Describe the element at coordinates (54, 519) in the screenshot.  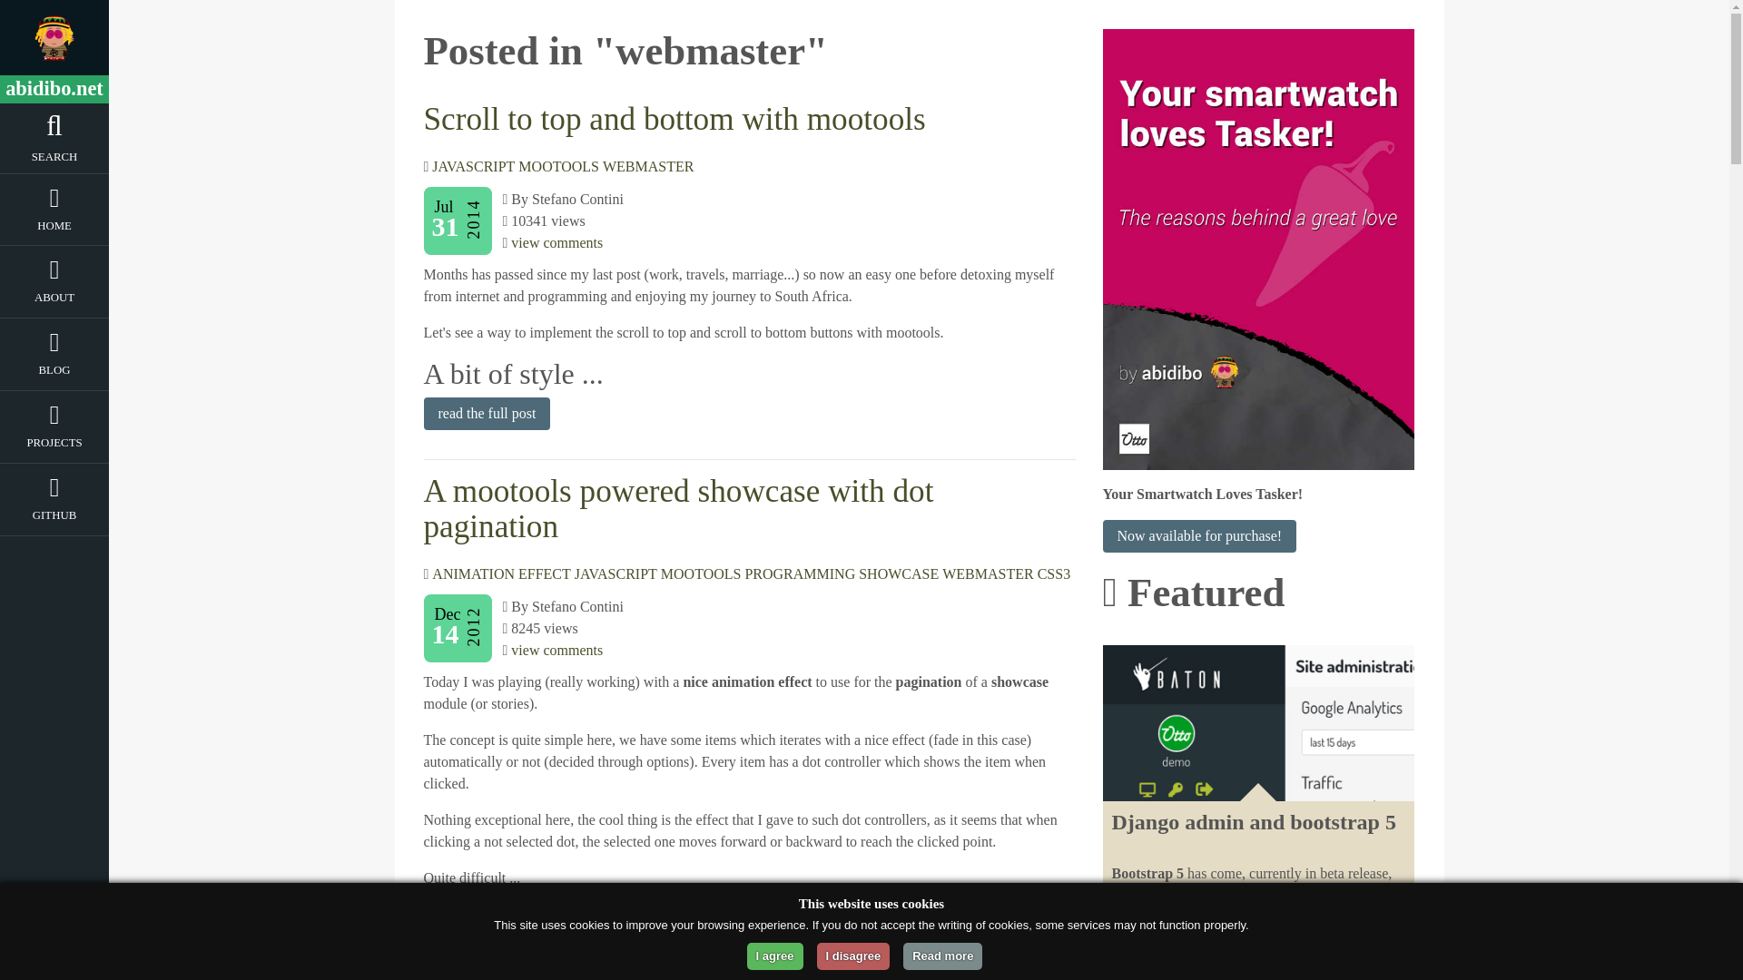
I see `Github` at that location.